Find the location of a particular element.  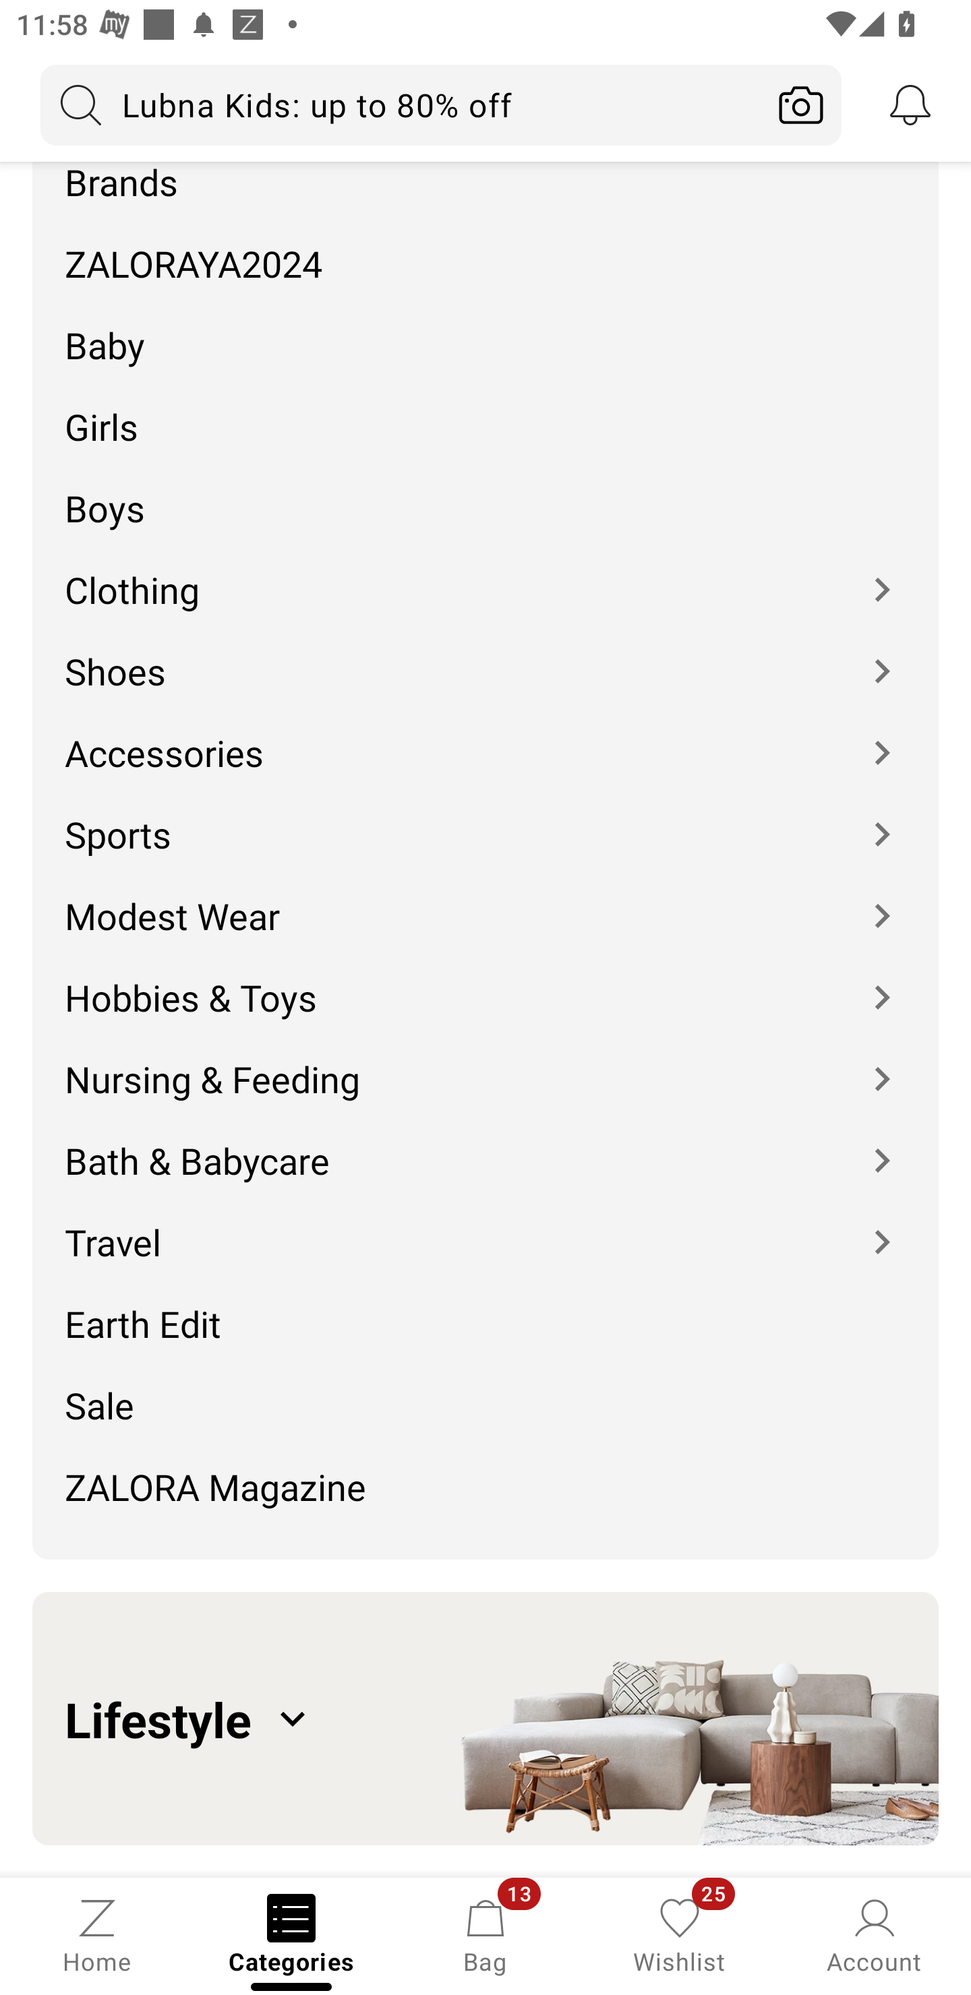

Sports is located at coordinates (486, 818).